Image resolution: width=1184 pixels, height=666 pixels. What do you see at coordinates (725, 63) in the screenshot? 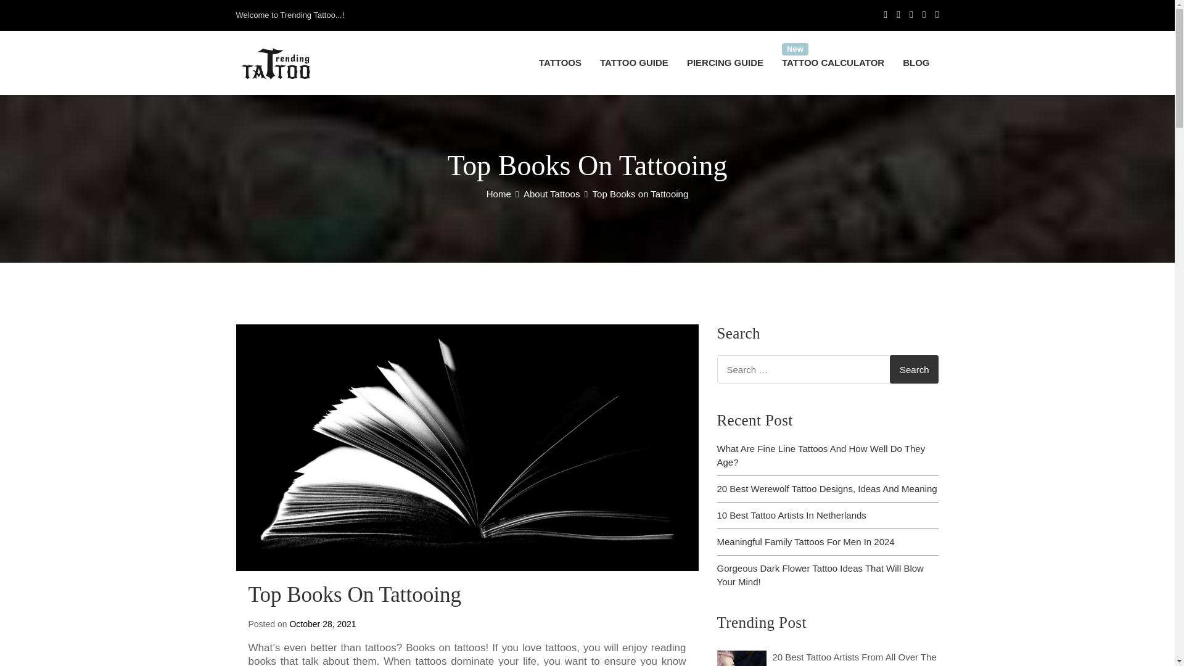
I see `PIERCING GUIDE` at bounding box center [725, 63].